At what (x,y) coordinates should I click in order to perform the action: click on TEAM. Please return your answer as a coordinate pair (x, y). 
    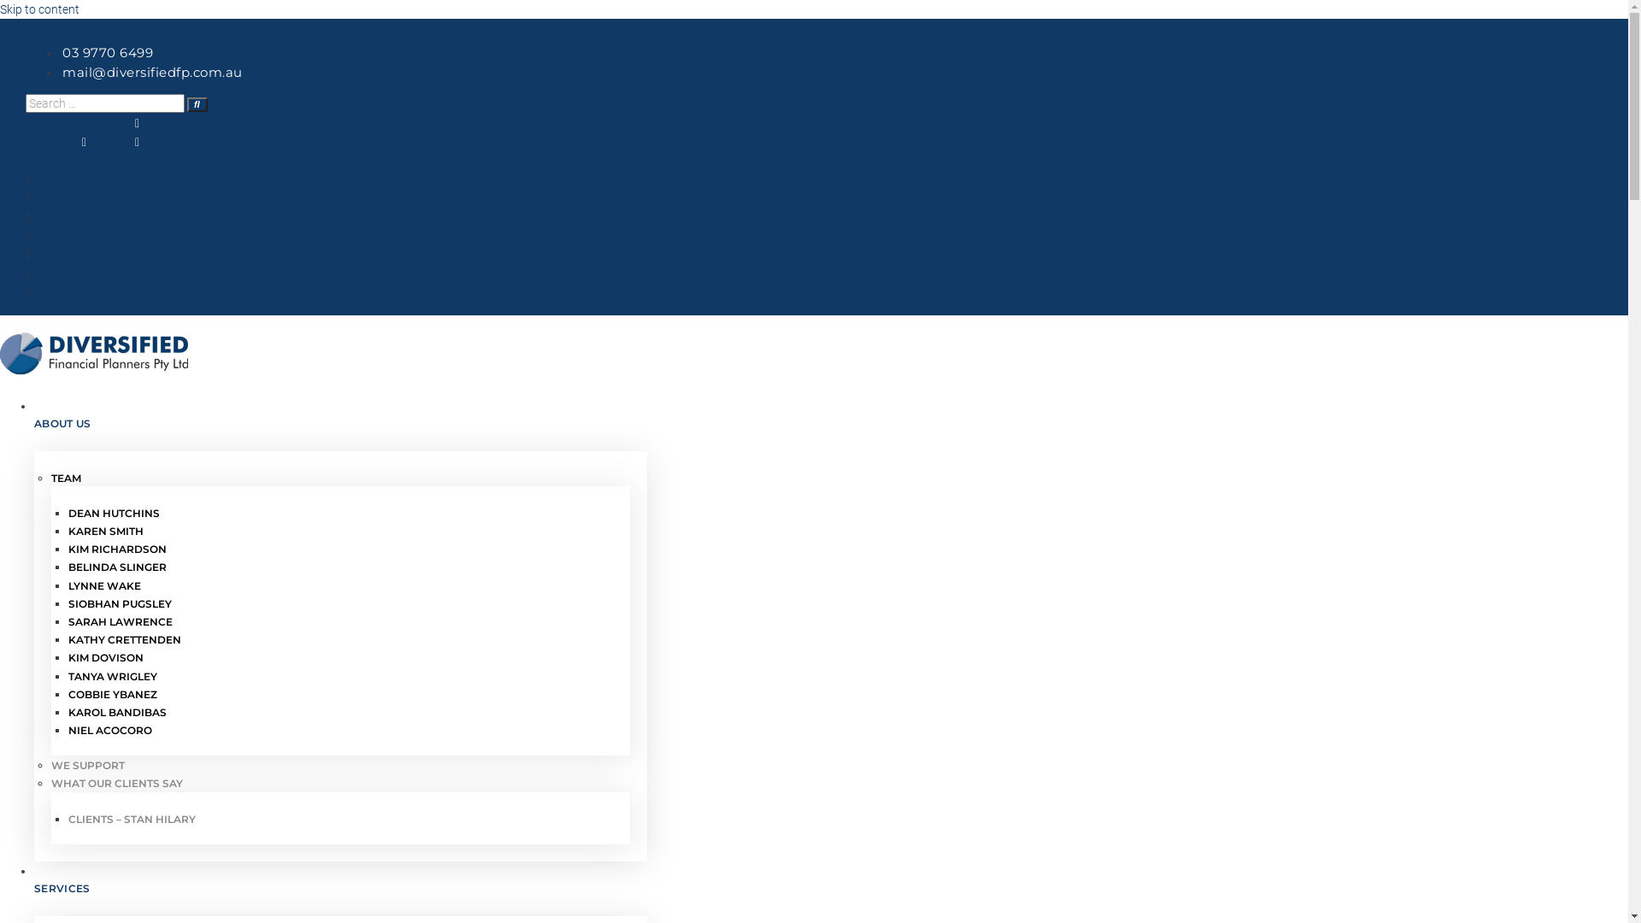
    Looking at the image, I should click on (340, 479).